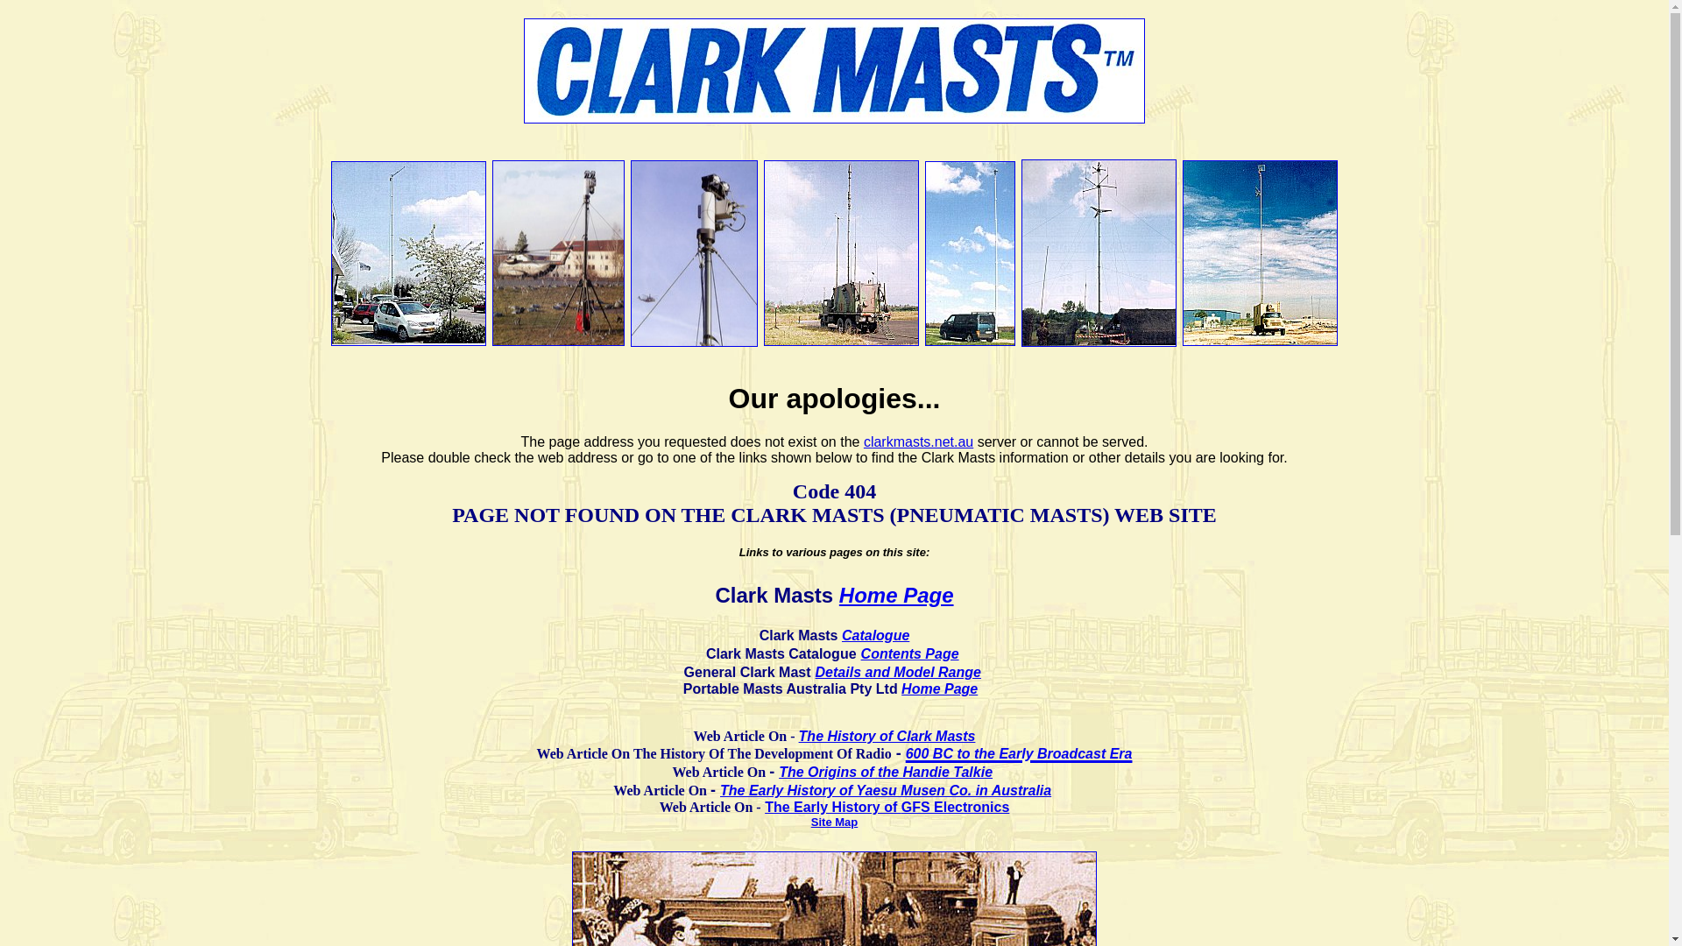 This screenshot has width=1682, height=946. Describe the element at coordinates (918, 441) in the screenshot. I see `clarkmasts.net.au` at that location.